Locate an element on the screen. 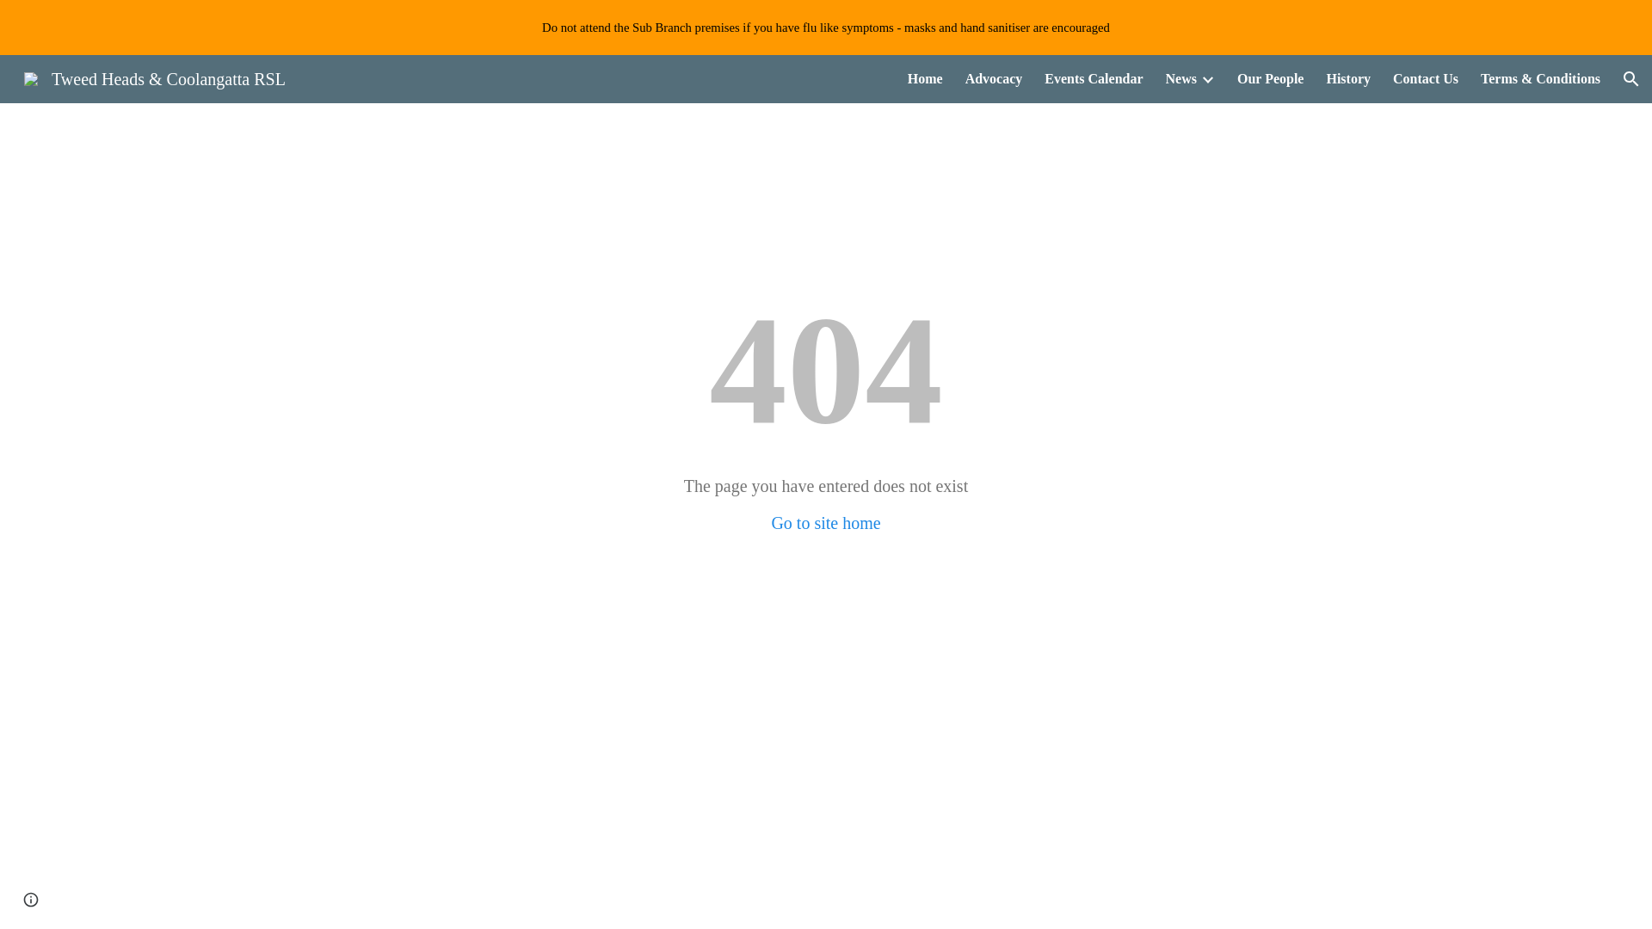 The height and width of the screenshot is (929, 1652). Expand/Collapse is located at coordinates (1207, 79).